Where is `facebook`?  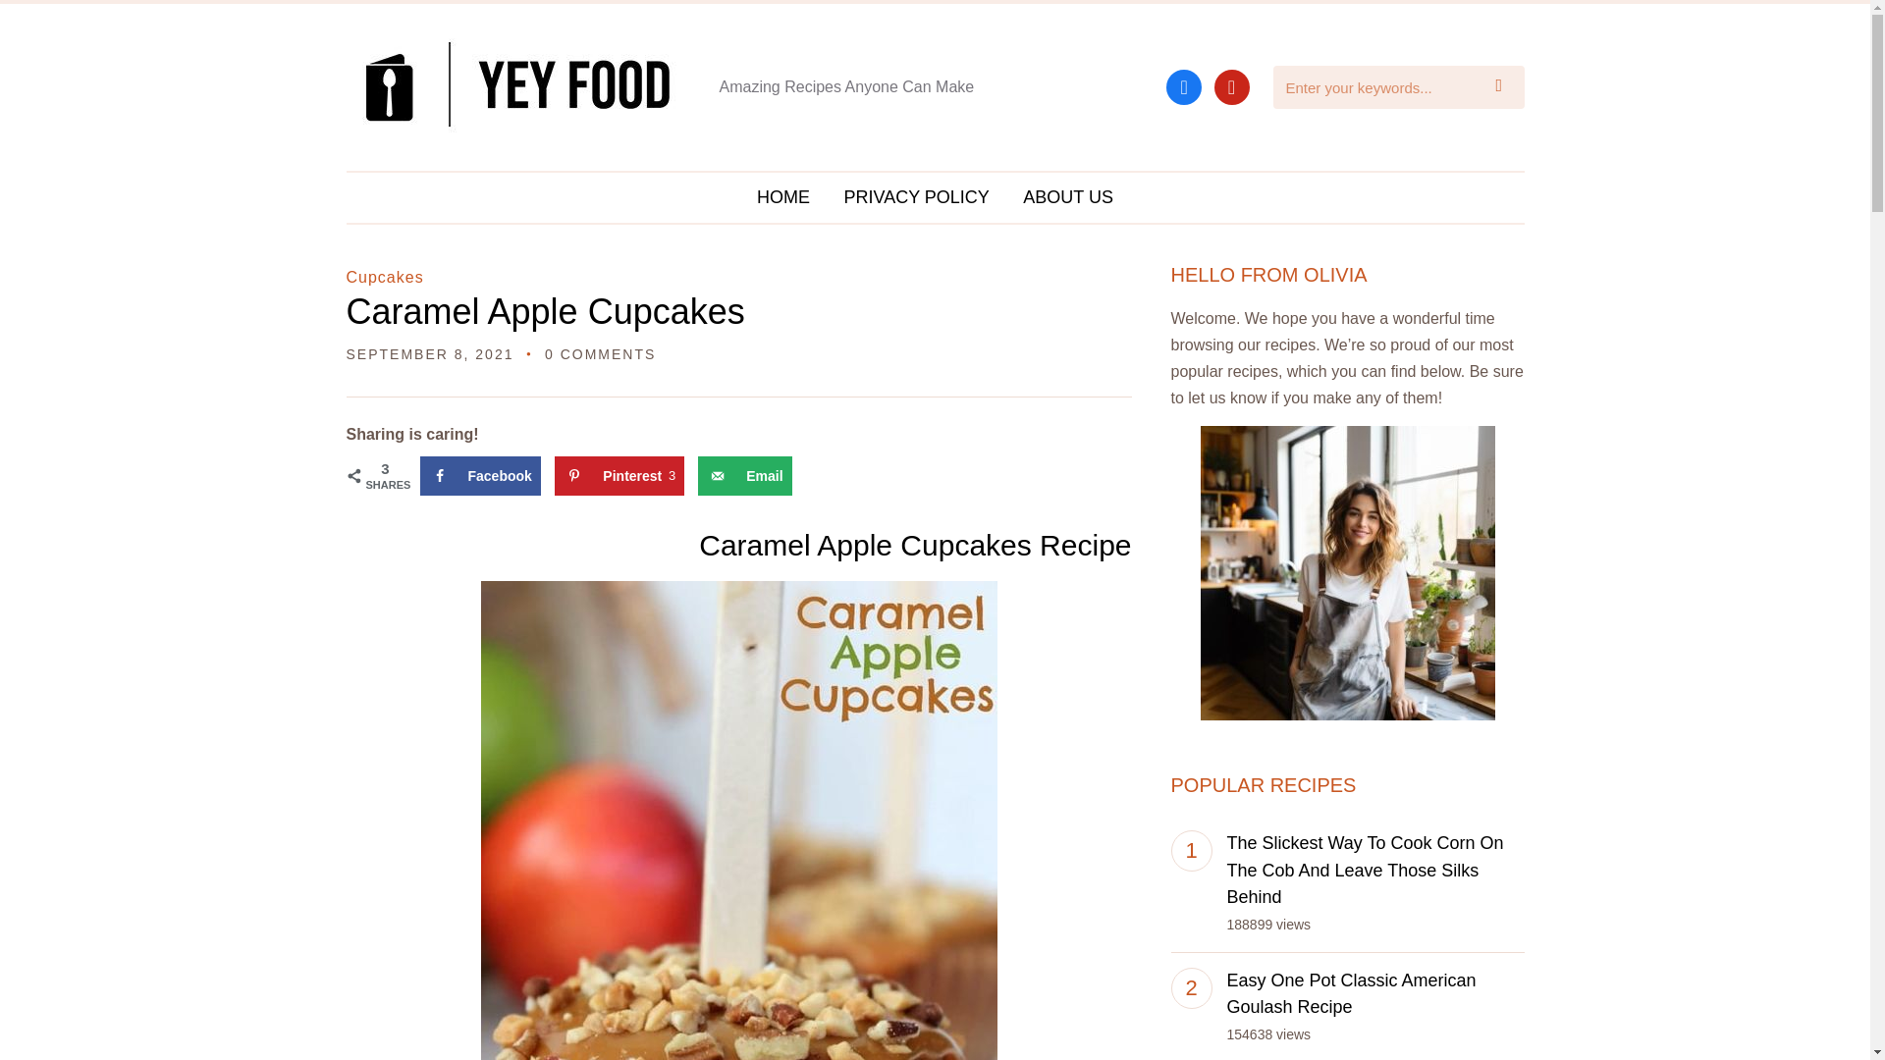 facebook is located at coordinates (1184, 85).